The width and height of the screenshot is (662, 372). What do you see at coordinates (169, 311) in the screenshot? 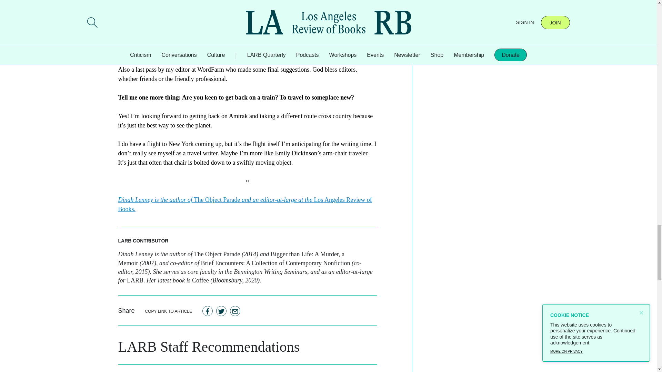
I see `COPY LINK TO ARTICLE` at bounding box center [169, 311].